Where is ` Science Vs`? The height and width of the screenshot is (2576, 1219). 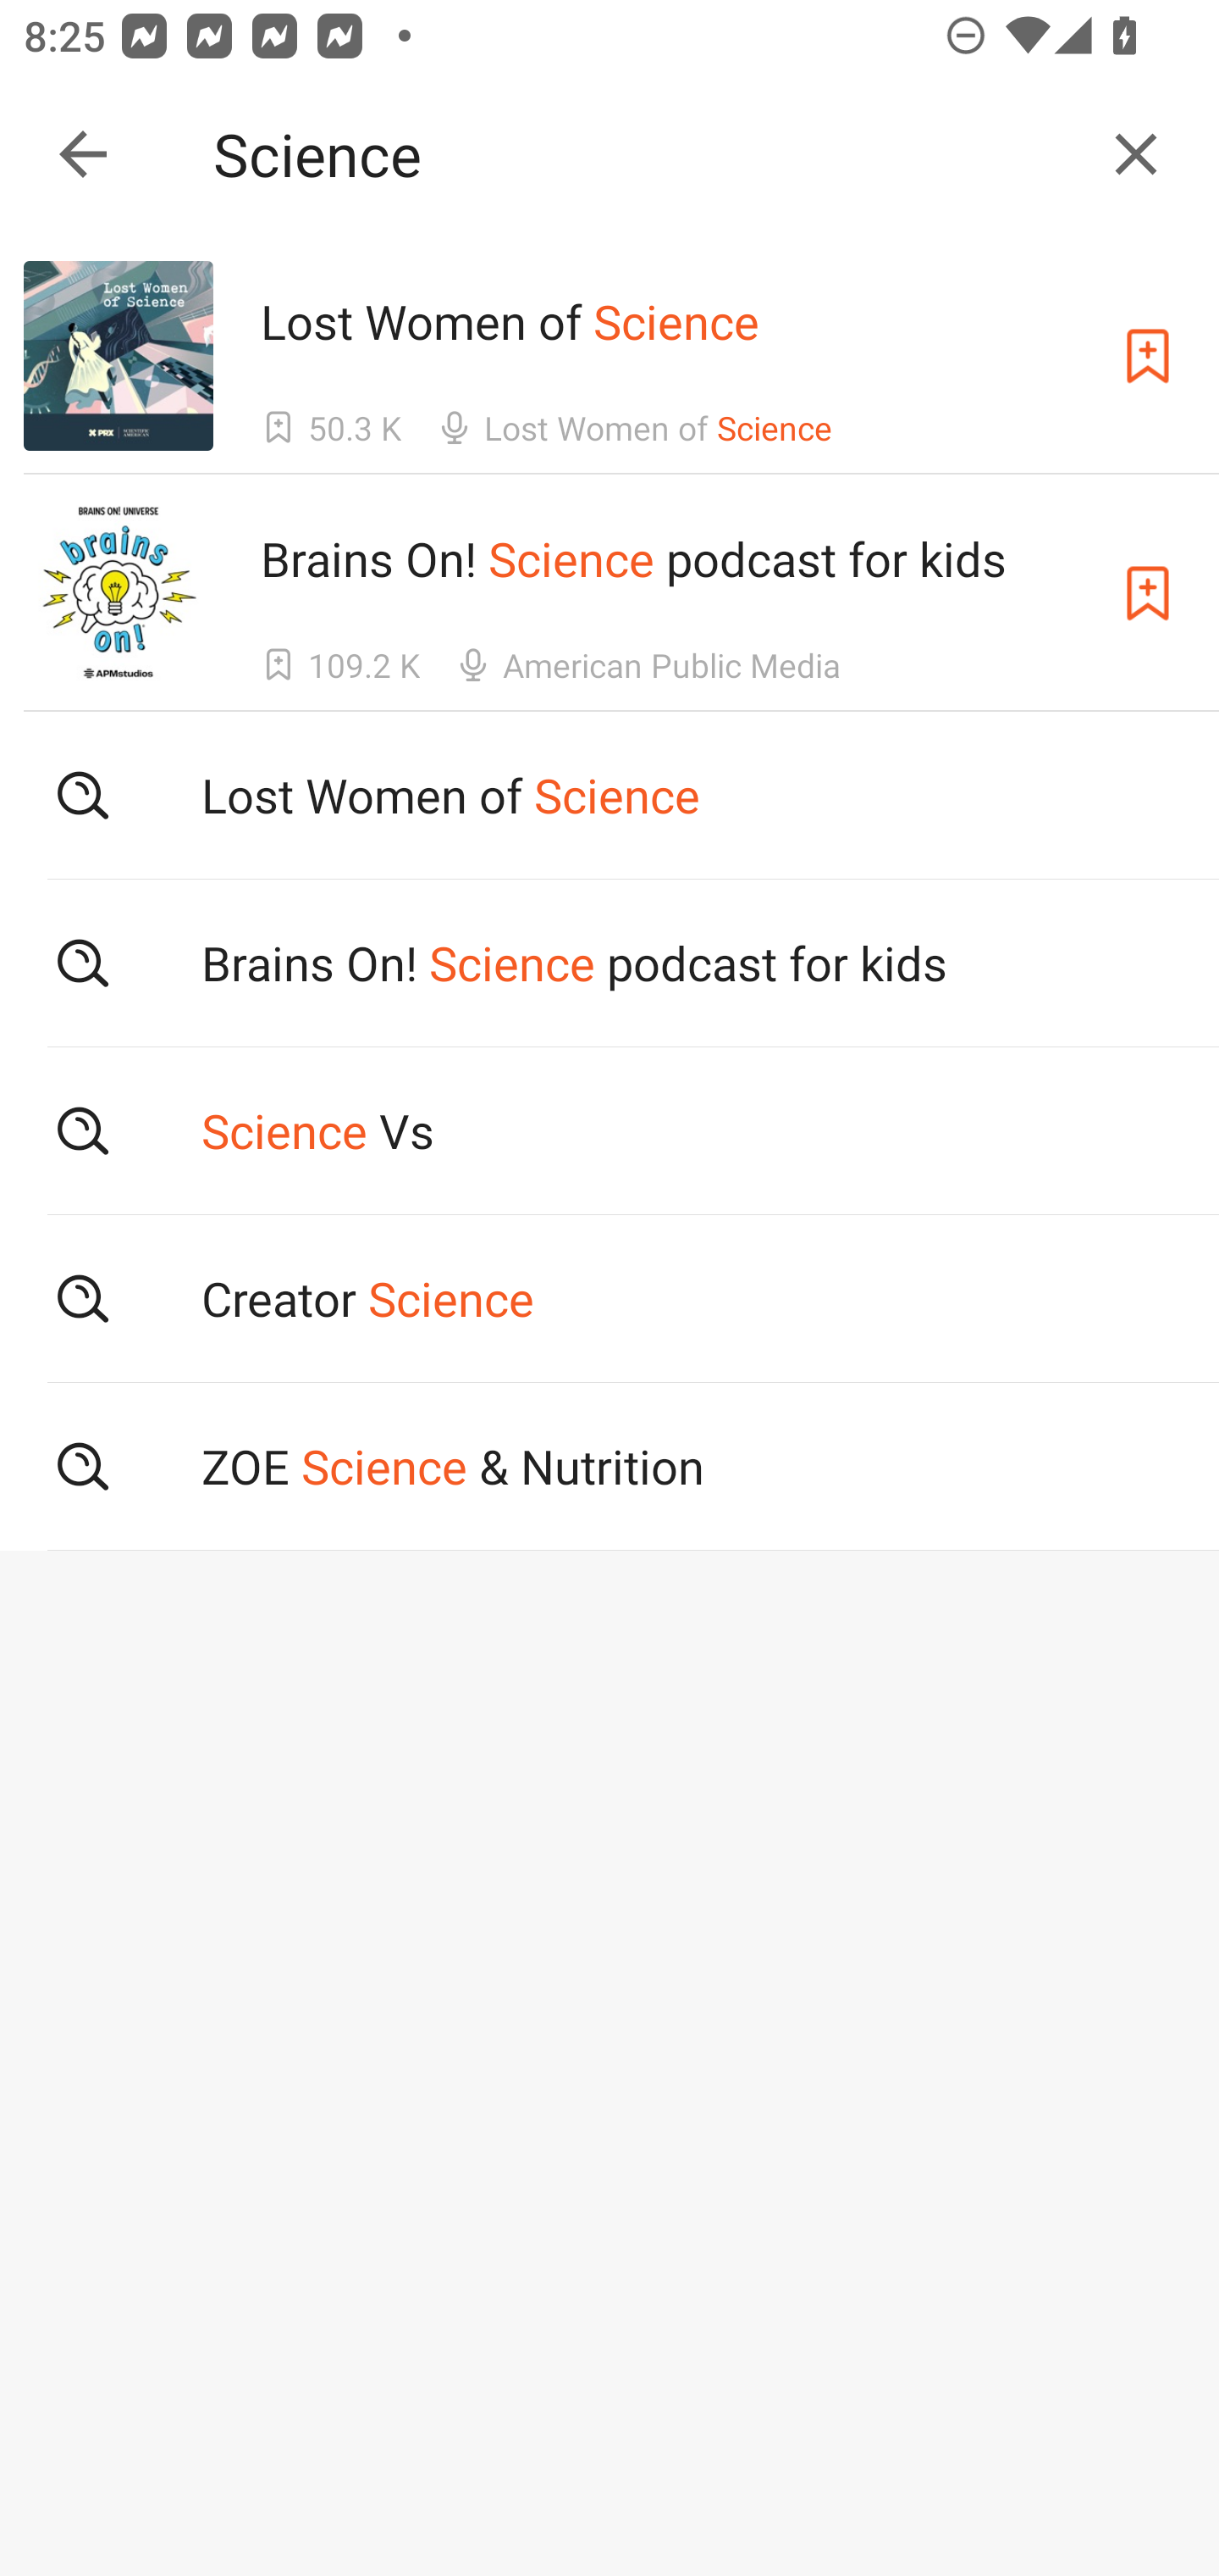
 Science Vs is located at coordinates (609, 1130).